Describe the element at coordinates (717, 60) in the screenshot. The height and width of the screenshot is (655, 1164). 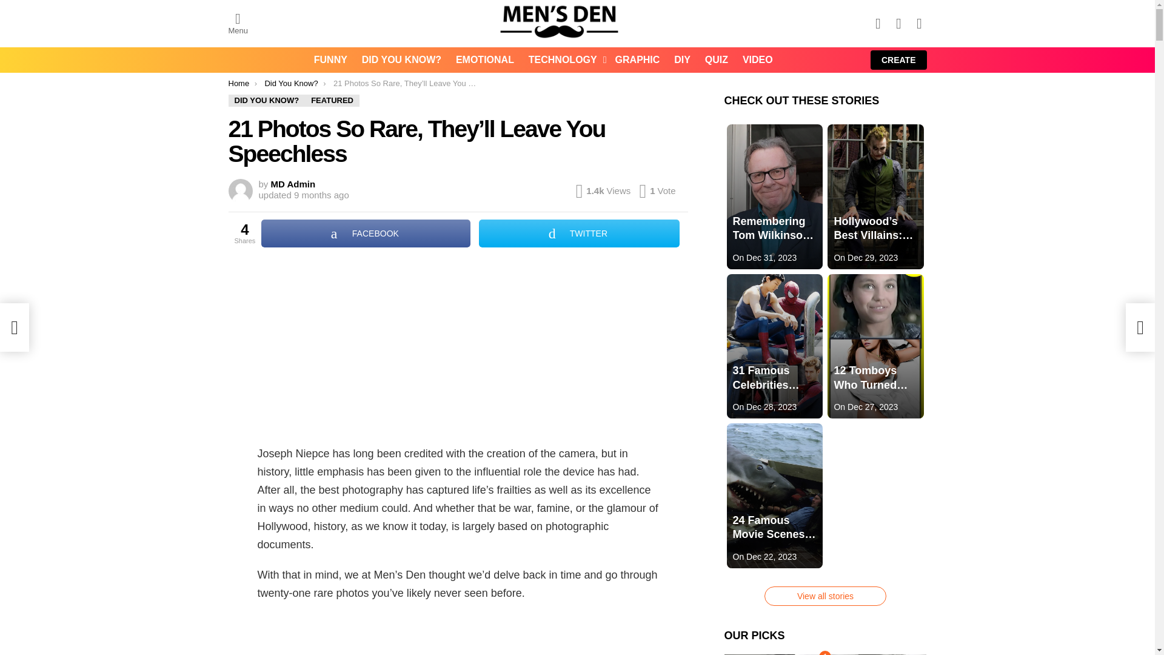
I see `QUIZ` at that location.